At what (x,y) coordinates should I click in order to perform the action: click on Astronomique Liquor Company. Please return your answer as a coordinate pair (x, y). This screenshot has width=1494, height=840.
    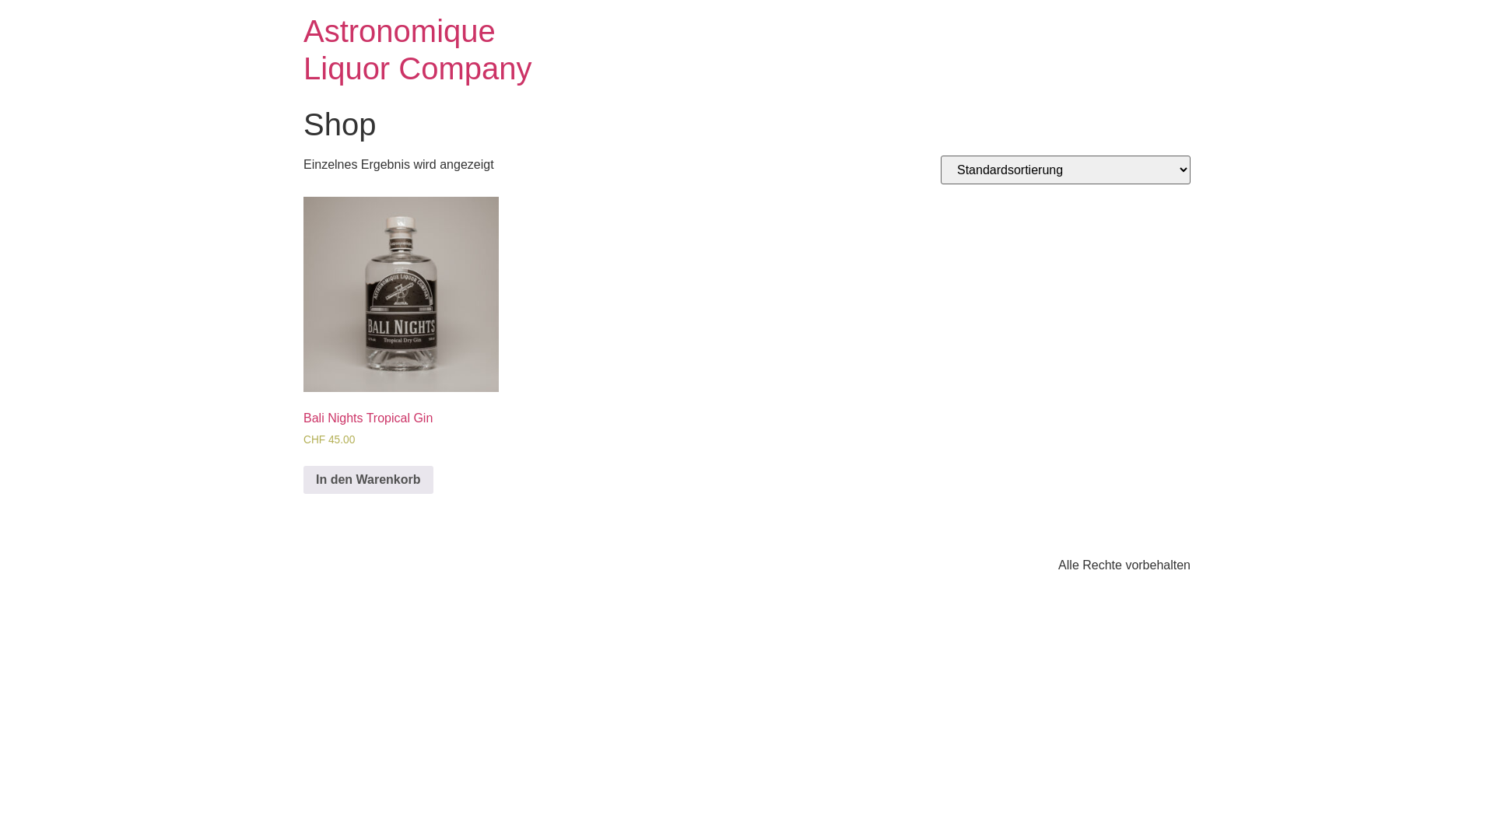
    Looking at the image, I should click on (418, 50).